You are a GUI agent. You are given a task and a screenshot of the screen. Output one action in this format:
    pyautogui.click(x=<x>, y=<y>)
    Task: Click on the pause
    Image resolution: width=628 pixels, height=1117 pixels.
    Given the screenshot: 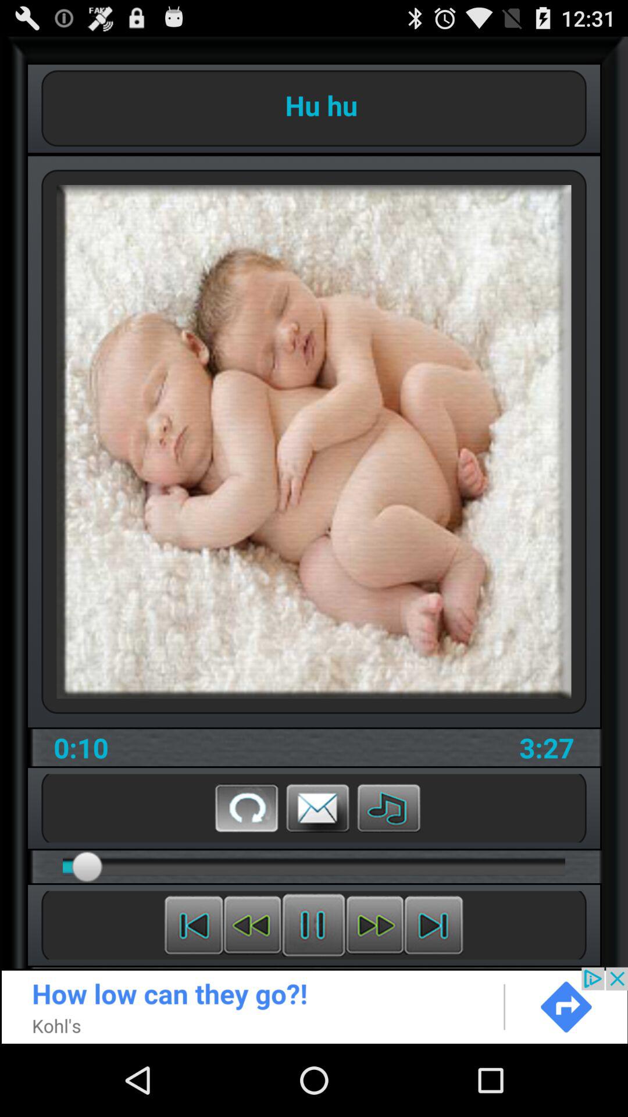 What is the action you would take?
    pyautogui.click(x=314, y=925)
    